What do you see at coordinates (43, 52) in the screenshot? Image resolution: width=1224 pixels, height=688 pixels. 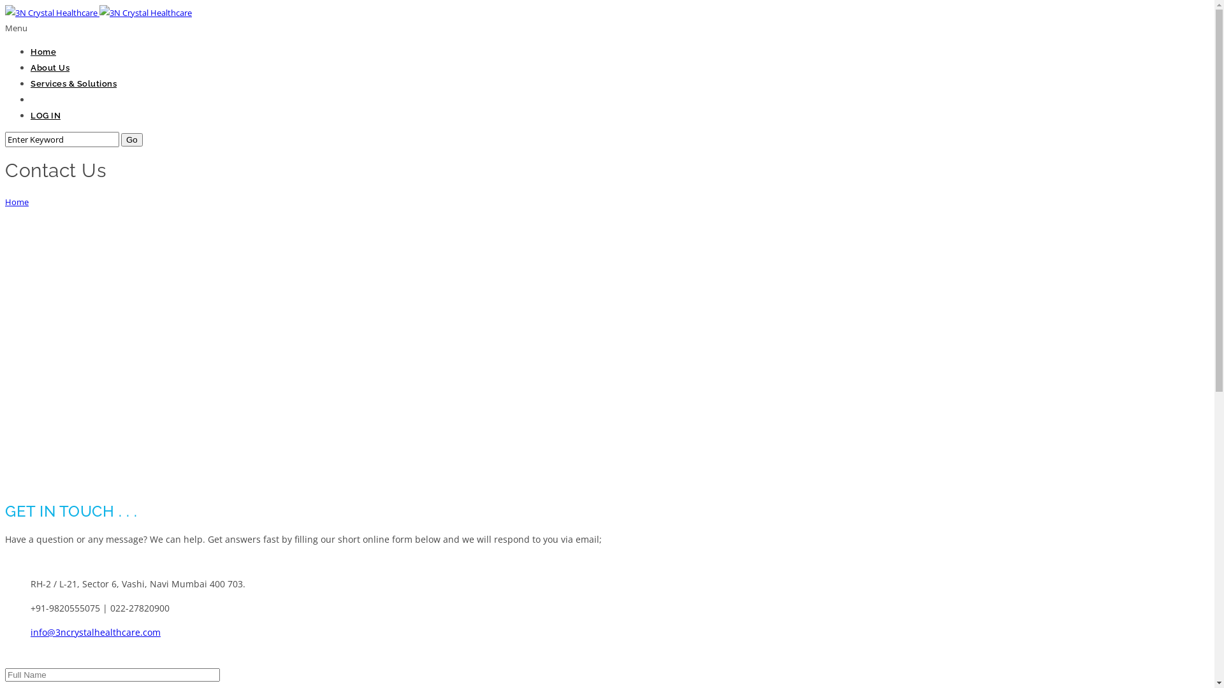 I see `Home` at bounding box center [43, 52].